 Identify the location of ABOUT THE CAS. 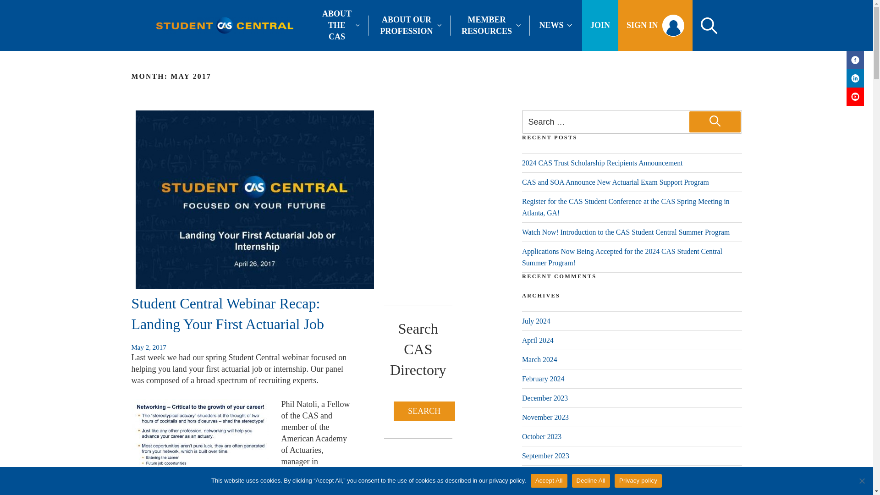
(338, 26).